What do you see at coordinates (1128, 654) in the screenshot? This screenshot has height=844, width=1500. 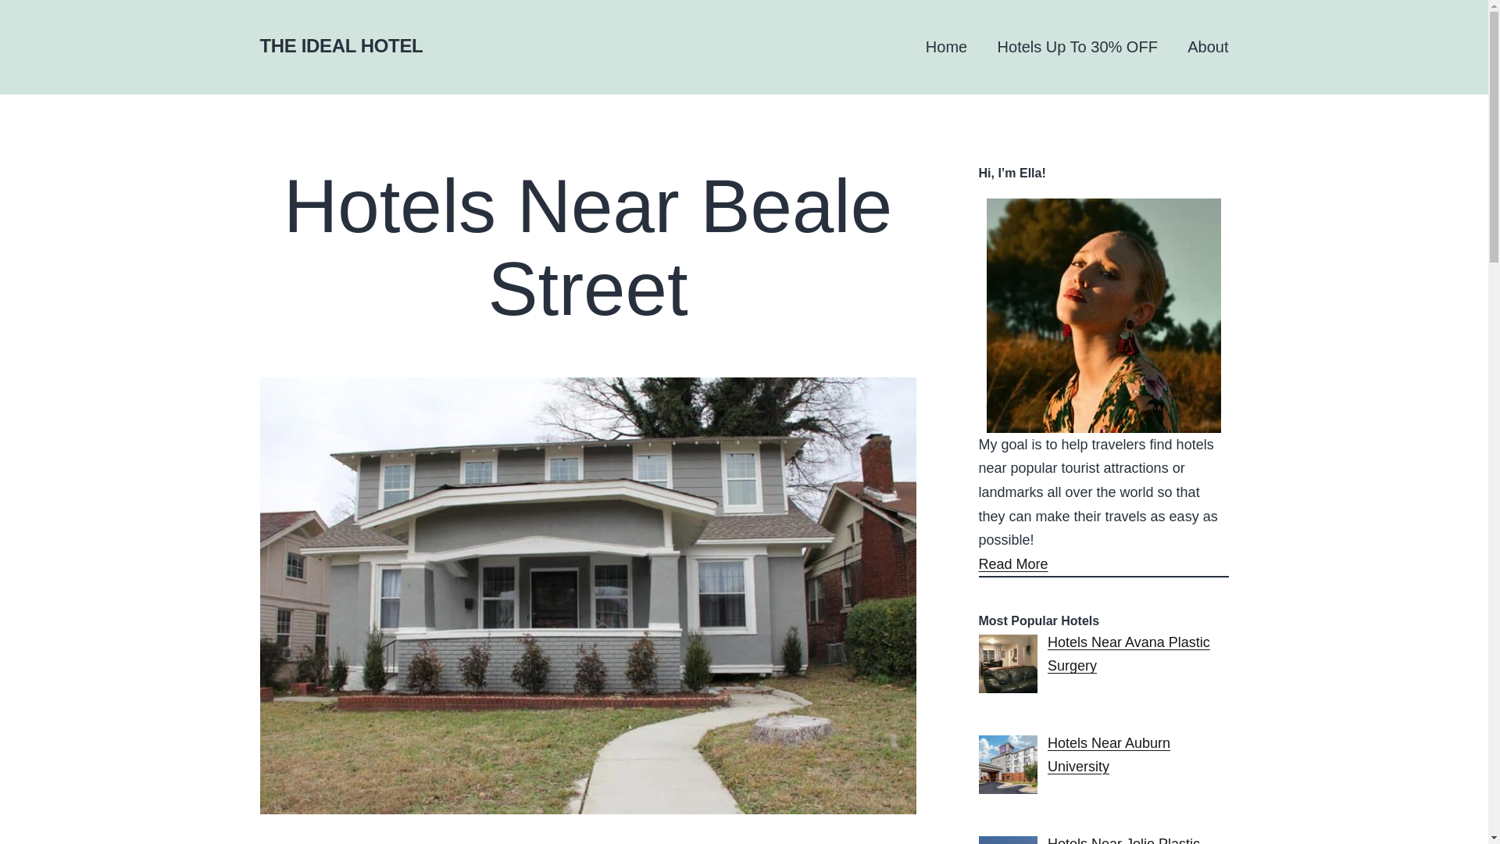 I see `Hotels Near Avana Plastic Surgery` at bounding box center [1128, 654].